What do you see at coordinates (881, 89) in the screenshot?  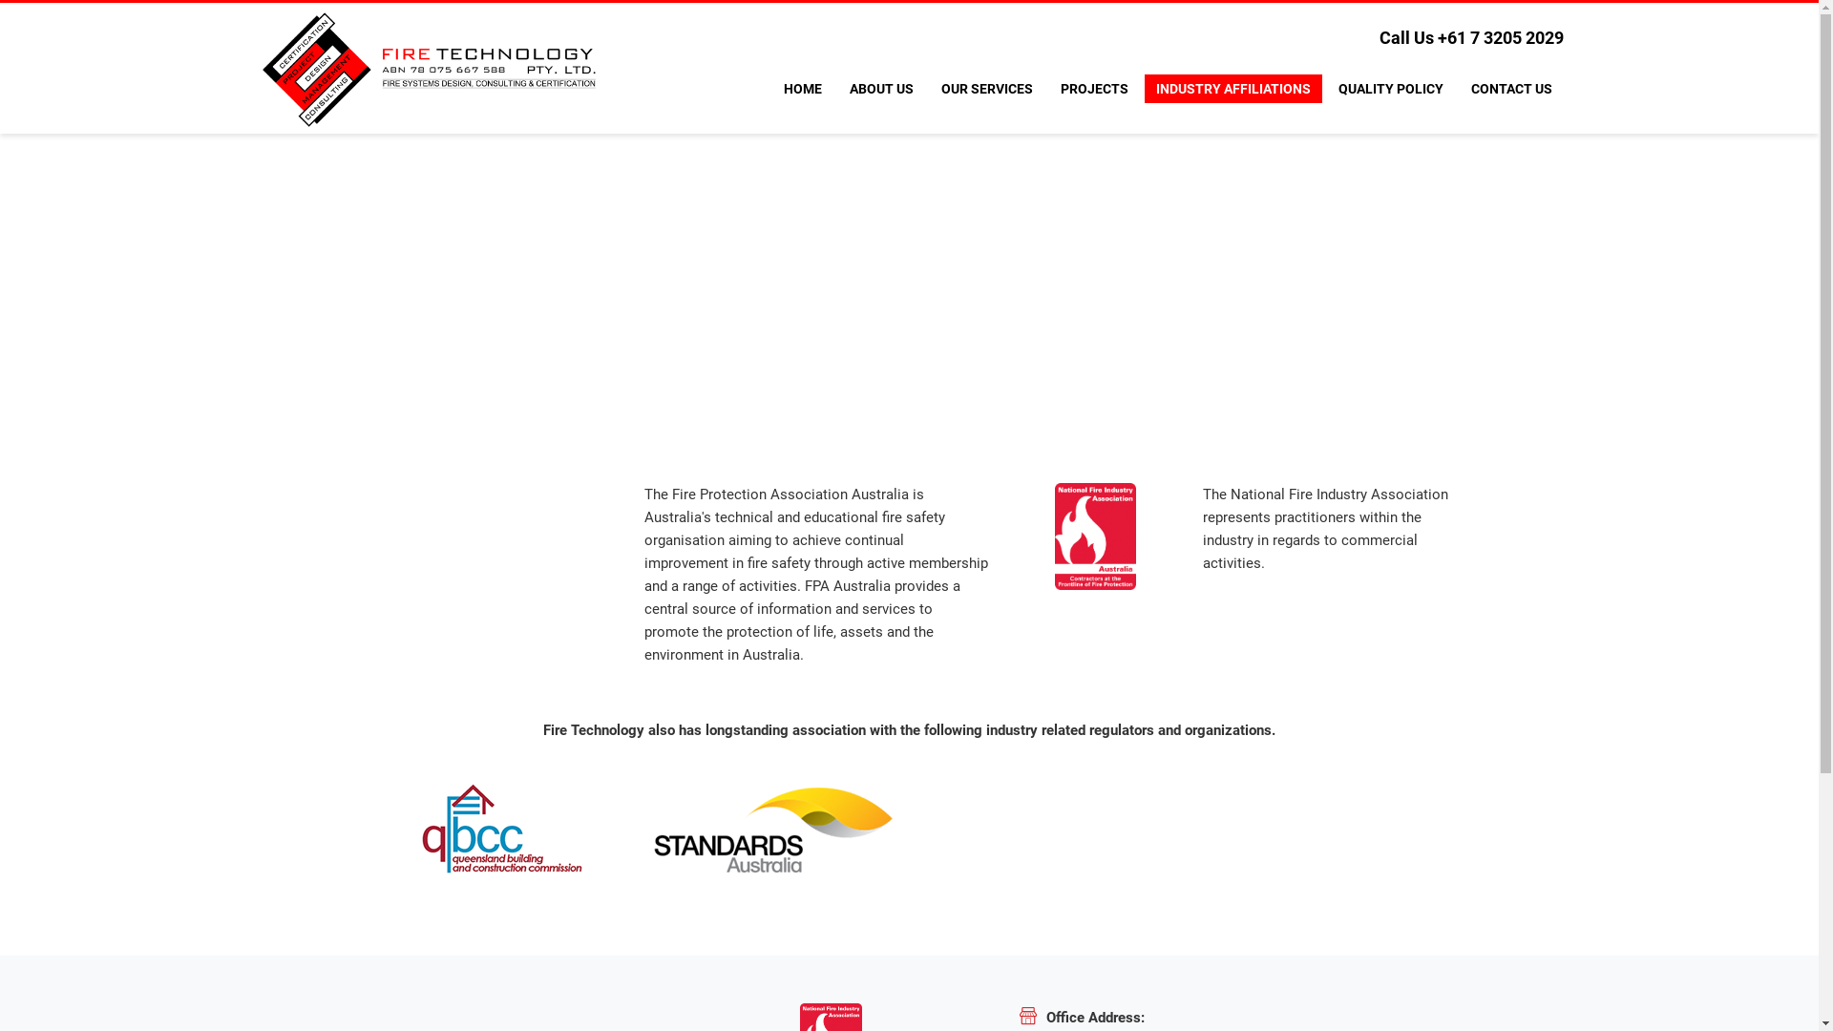 I see `ABOUT US` at bounding box center [881, 89].